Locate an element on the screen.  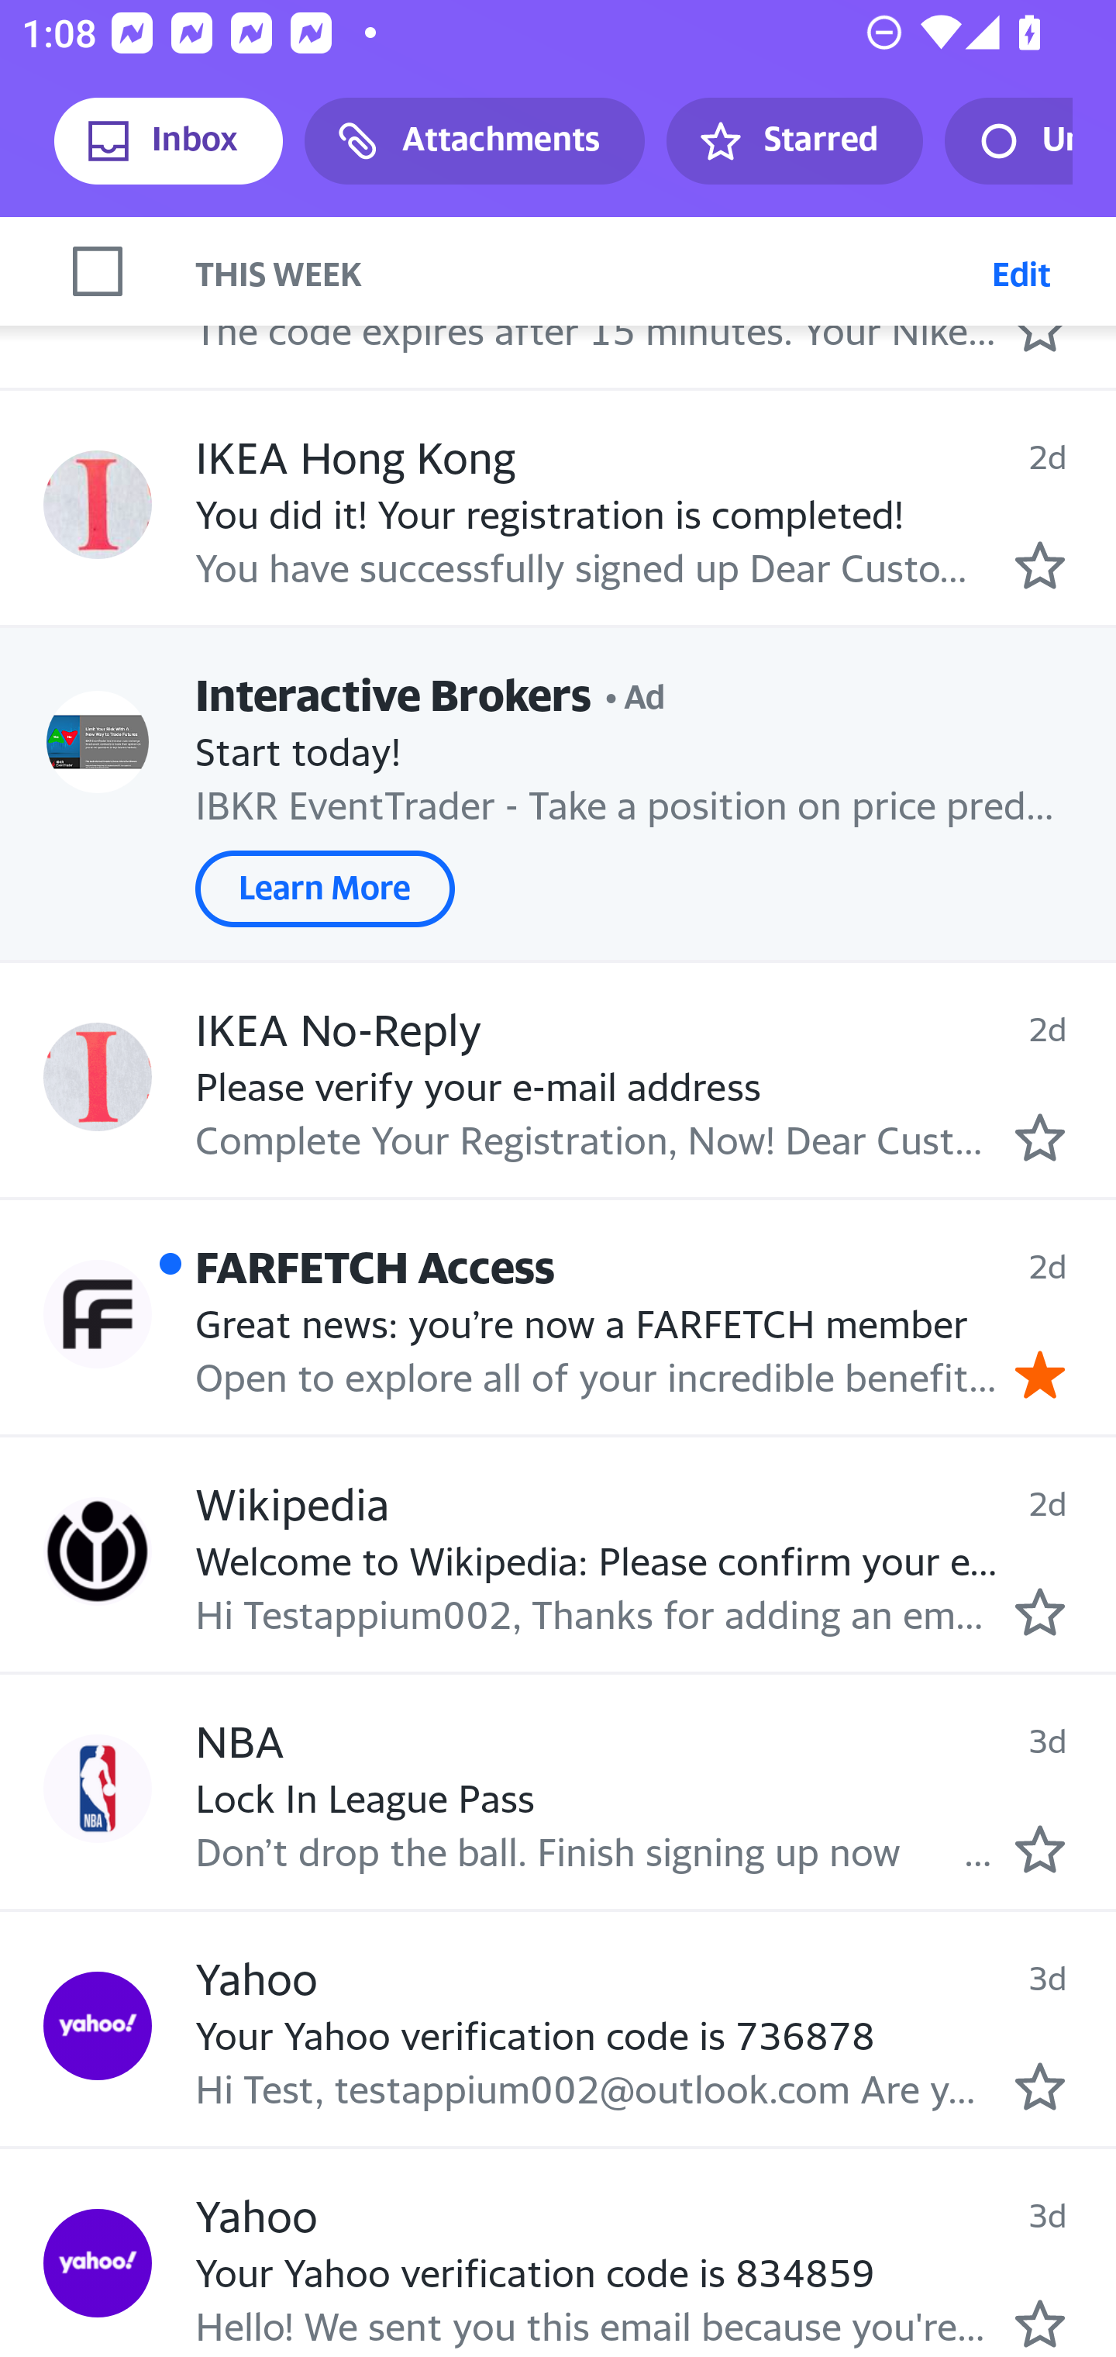
Attachments is located at coordinates (474, 141).